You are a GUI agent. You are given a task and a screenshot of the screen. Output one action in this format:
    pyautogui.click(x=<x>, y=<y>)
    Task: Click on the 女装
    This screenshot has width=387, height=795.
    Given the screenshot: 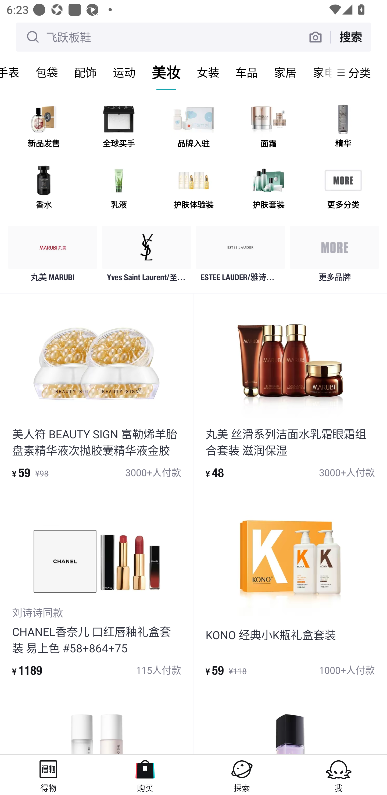 What is the action you would take?
    pyautogui.click(x=208, y=73)
    